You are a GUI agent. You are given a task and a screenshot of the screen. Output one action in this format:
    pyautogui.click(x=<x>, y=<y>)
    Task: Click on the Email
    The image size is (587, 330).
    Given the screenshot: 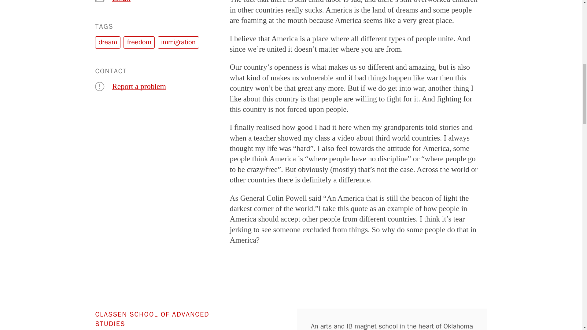 What is the action you would take?
    pyautogui.click(x=121, y=2)
    